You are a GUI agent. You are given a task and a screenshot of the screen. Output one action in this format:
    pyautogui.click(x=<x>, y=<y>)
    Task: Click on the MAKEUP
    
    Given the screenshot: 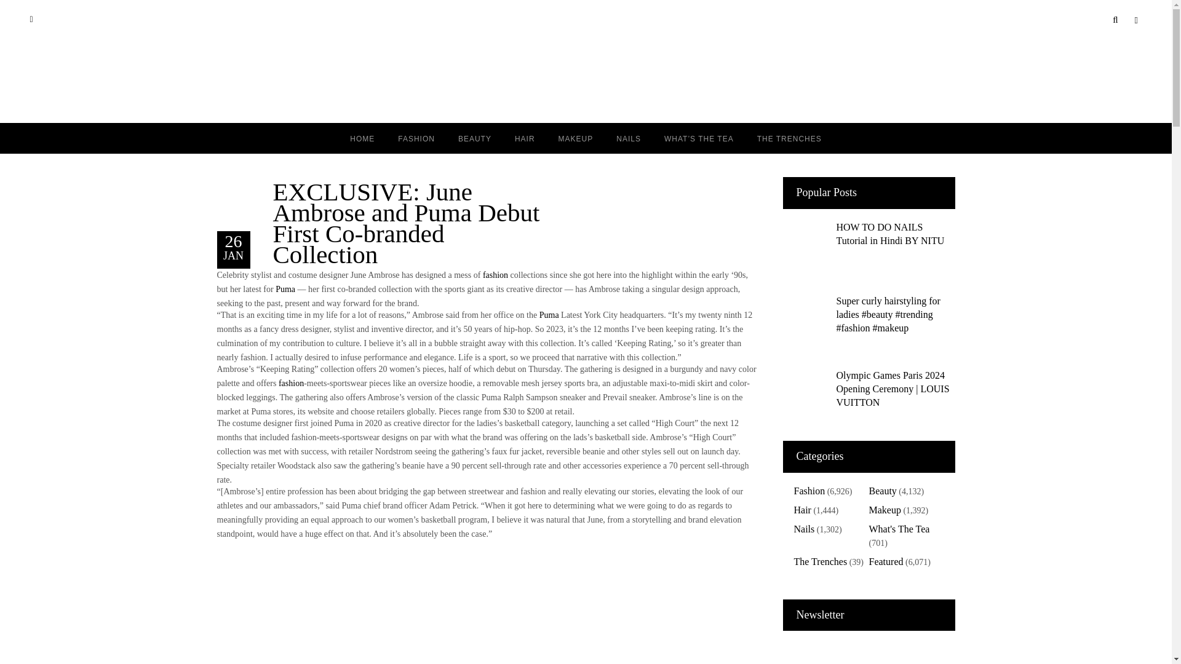 What is the action you would take?
    pyautogui.click(x=576, y=138)
    